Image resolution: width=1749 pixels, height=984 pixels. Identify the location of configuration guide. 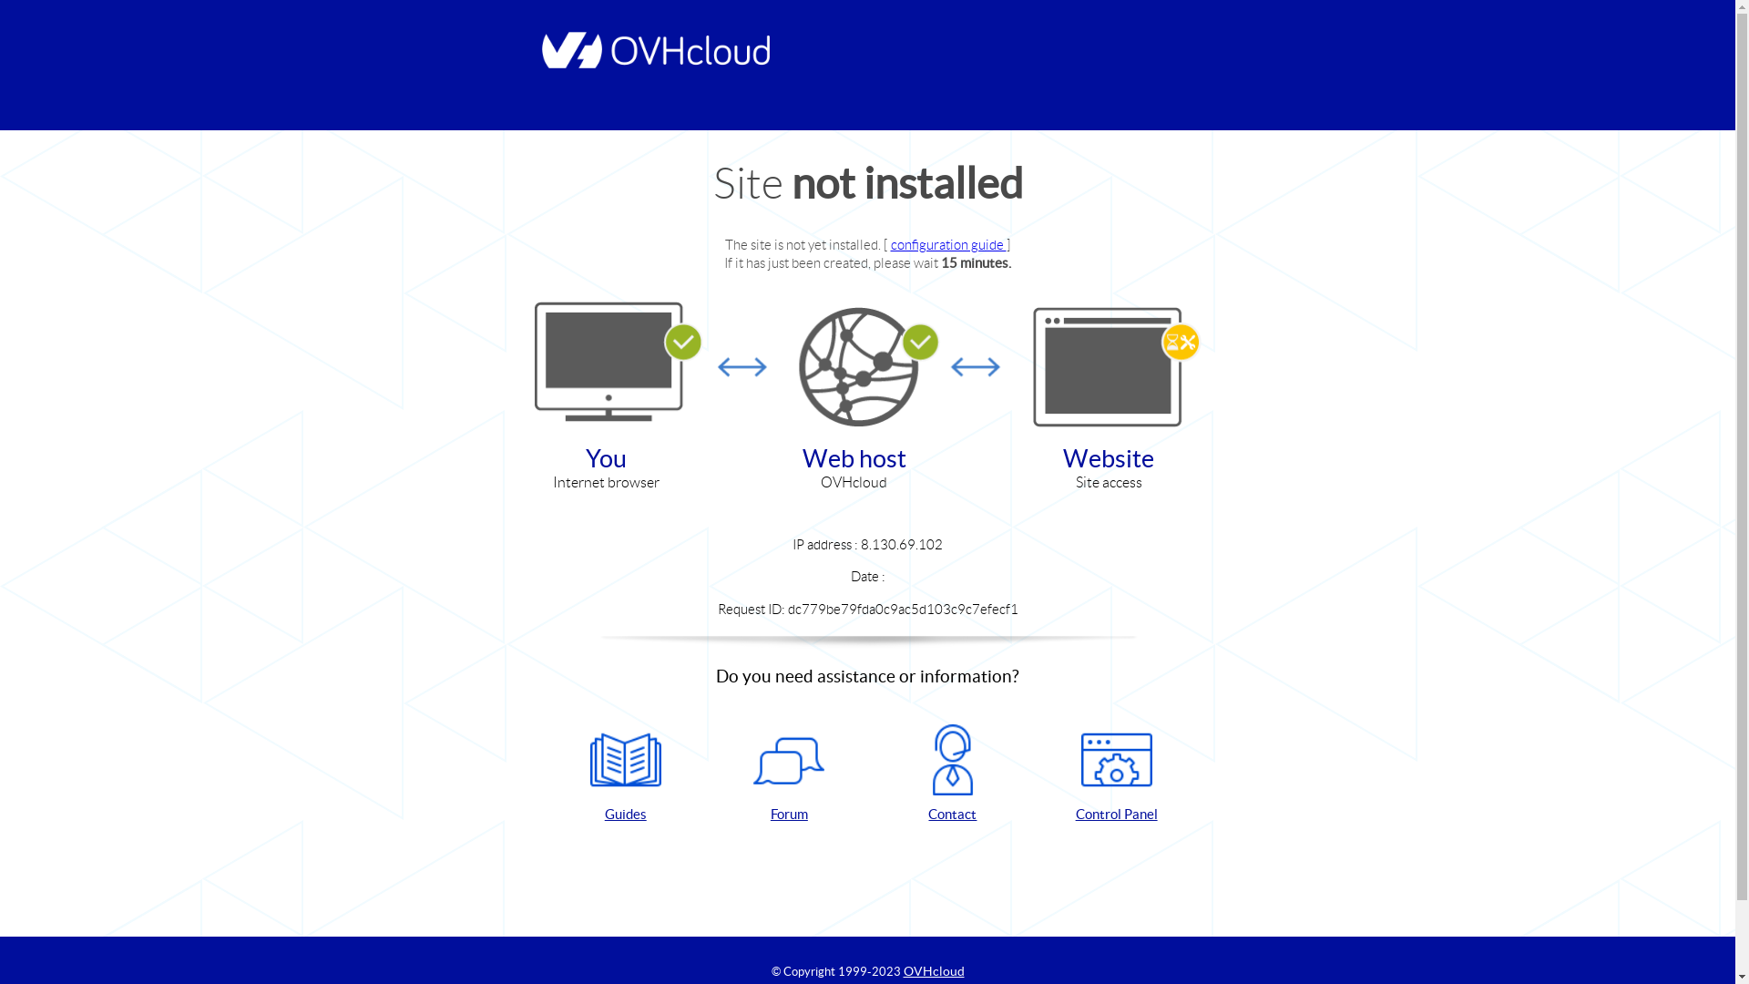
(949, 244).